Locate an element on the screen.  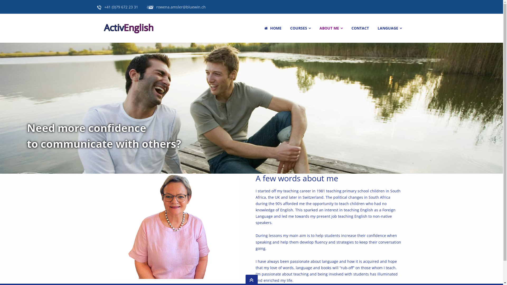
Logo is located at coordinates (128, 28).